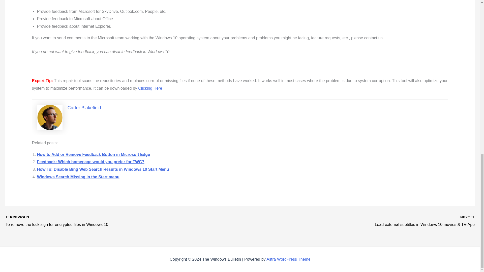 The width and height of the screenshot is (484, 272). What do you see at coordinates (99, 221) in the screenshot?
I see `To remove the lock sign for encrypted files in Windows 10` at bounding box center [99, 221].